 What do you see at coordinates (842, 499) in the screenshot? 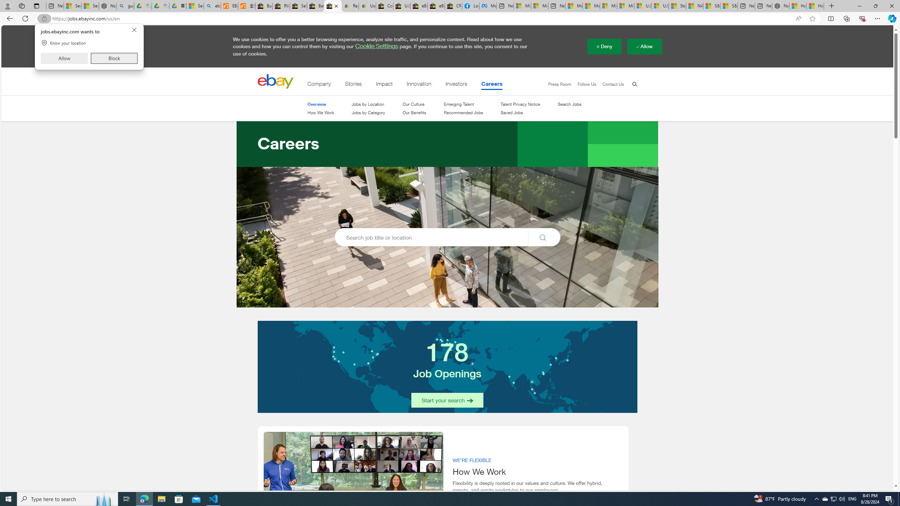
I see `Q2790: 100%` at bounding box center [842, 499].